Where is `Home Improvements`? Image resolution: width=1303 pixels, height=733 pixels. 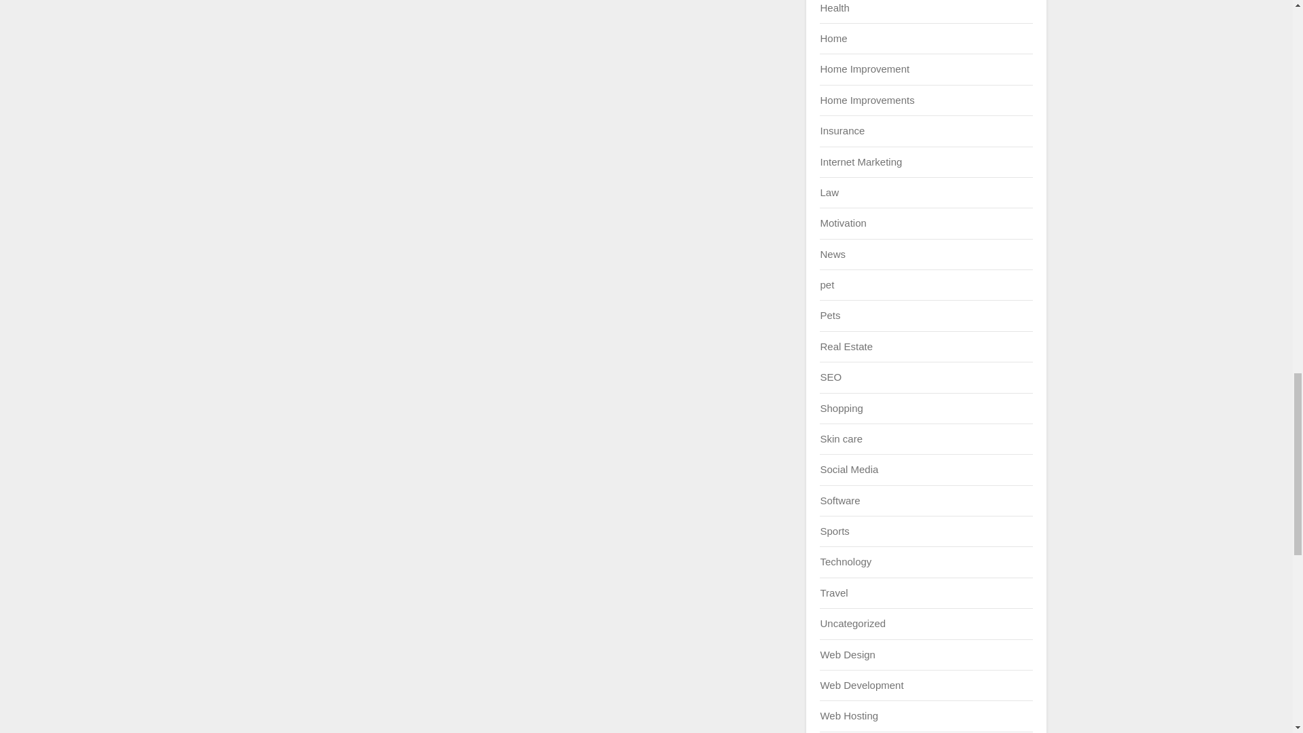 Home Improvements is located at coordinates (867, 100).